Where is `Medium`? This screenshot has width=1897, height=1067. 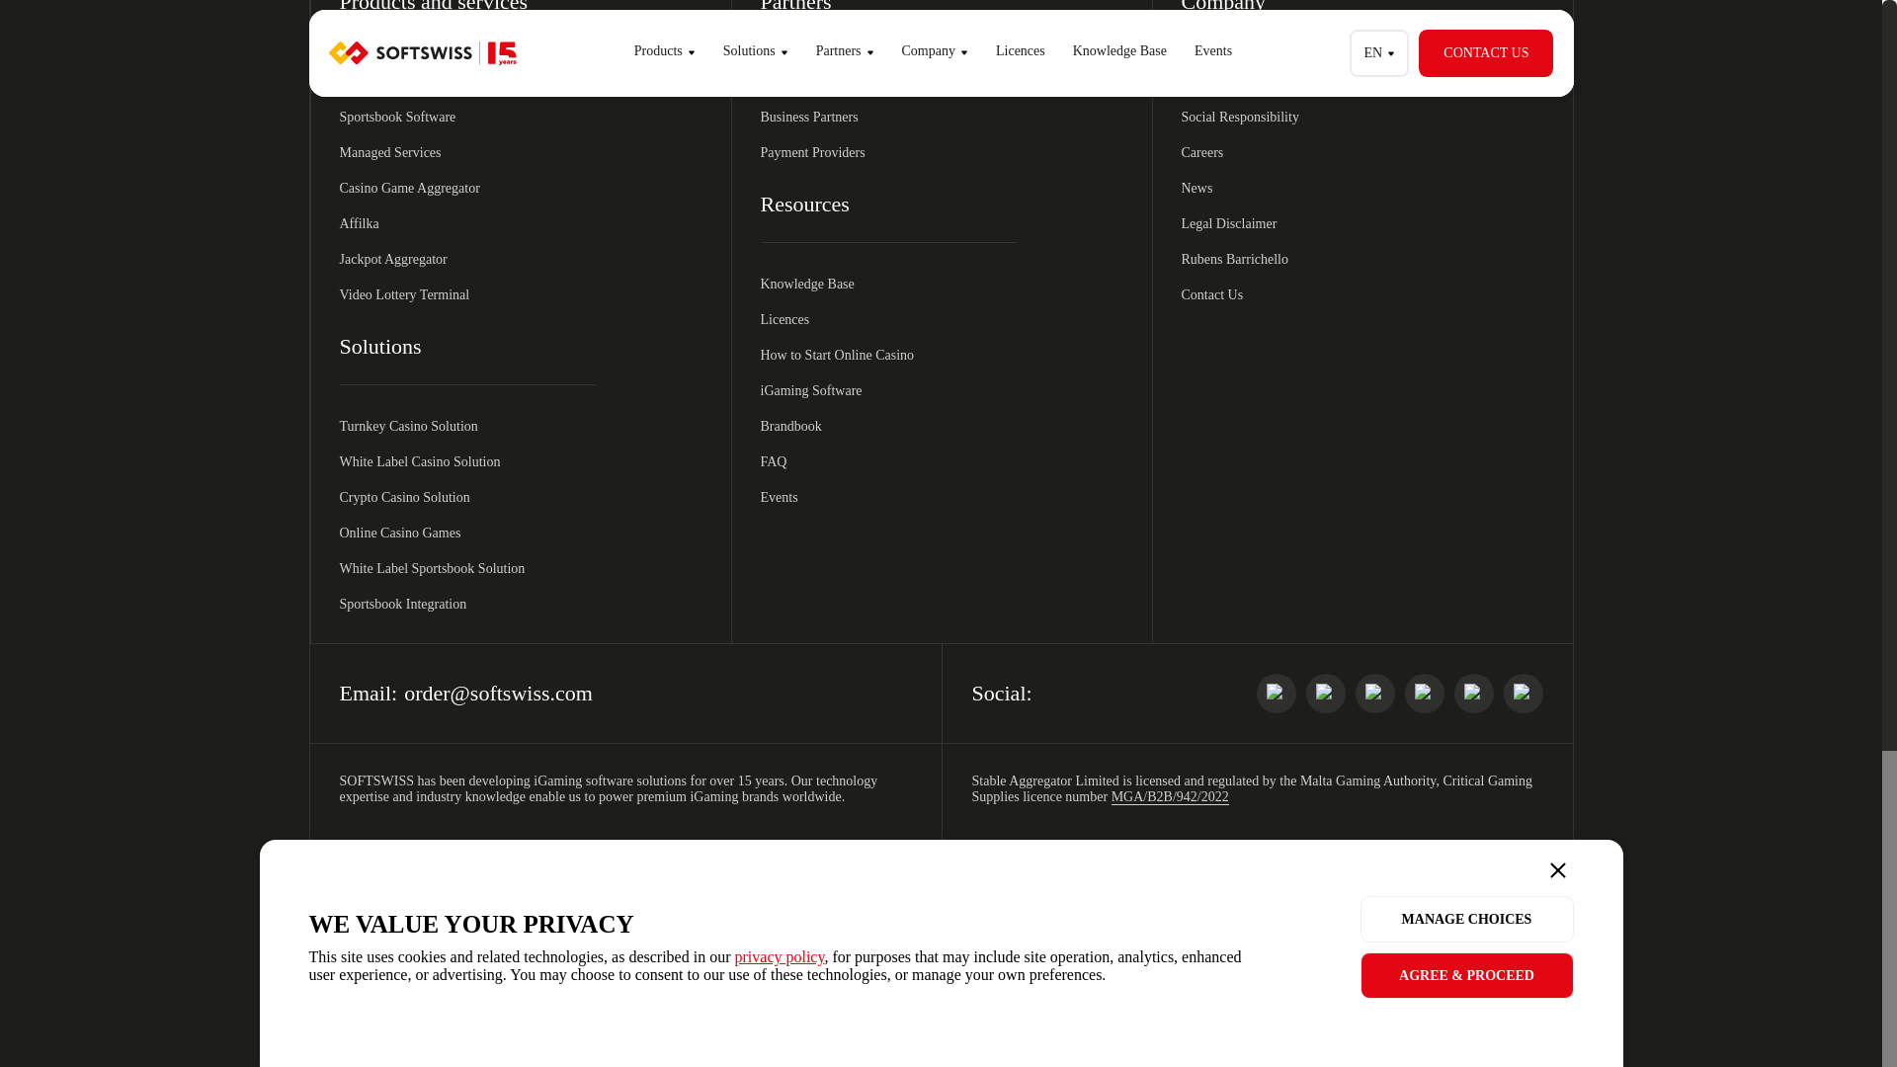
Medium is located at coordinates (1524, 694).